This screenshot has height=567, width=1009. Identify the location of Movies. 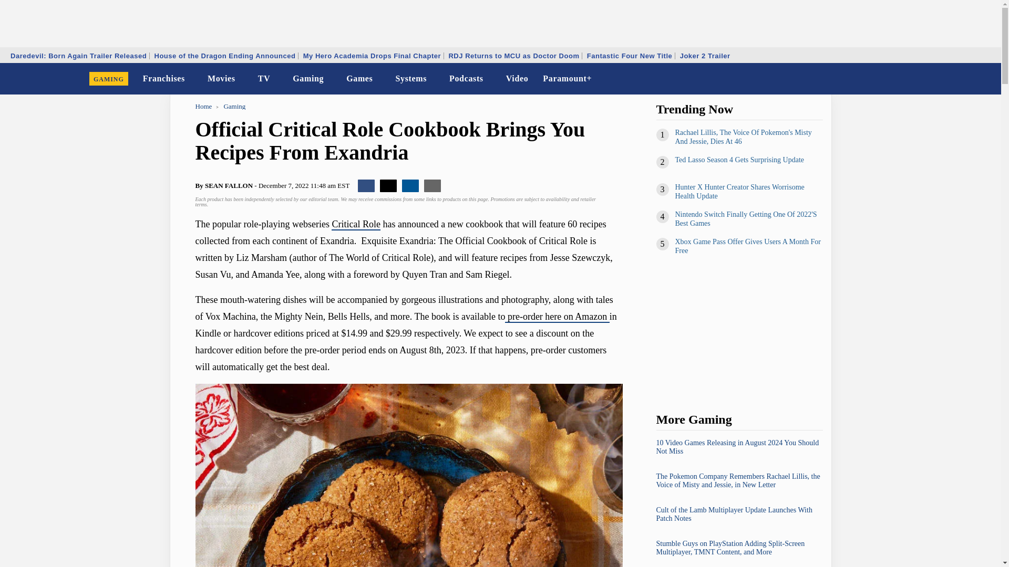
(222, 79).